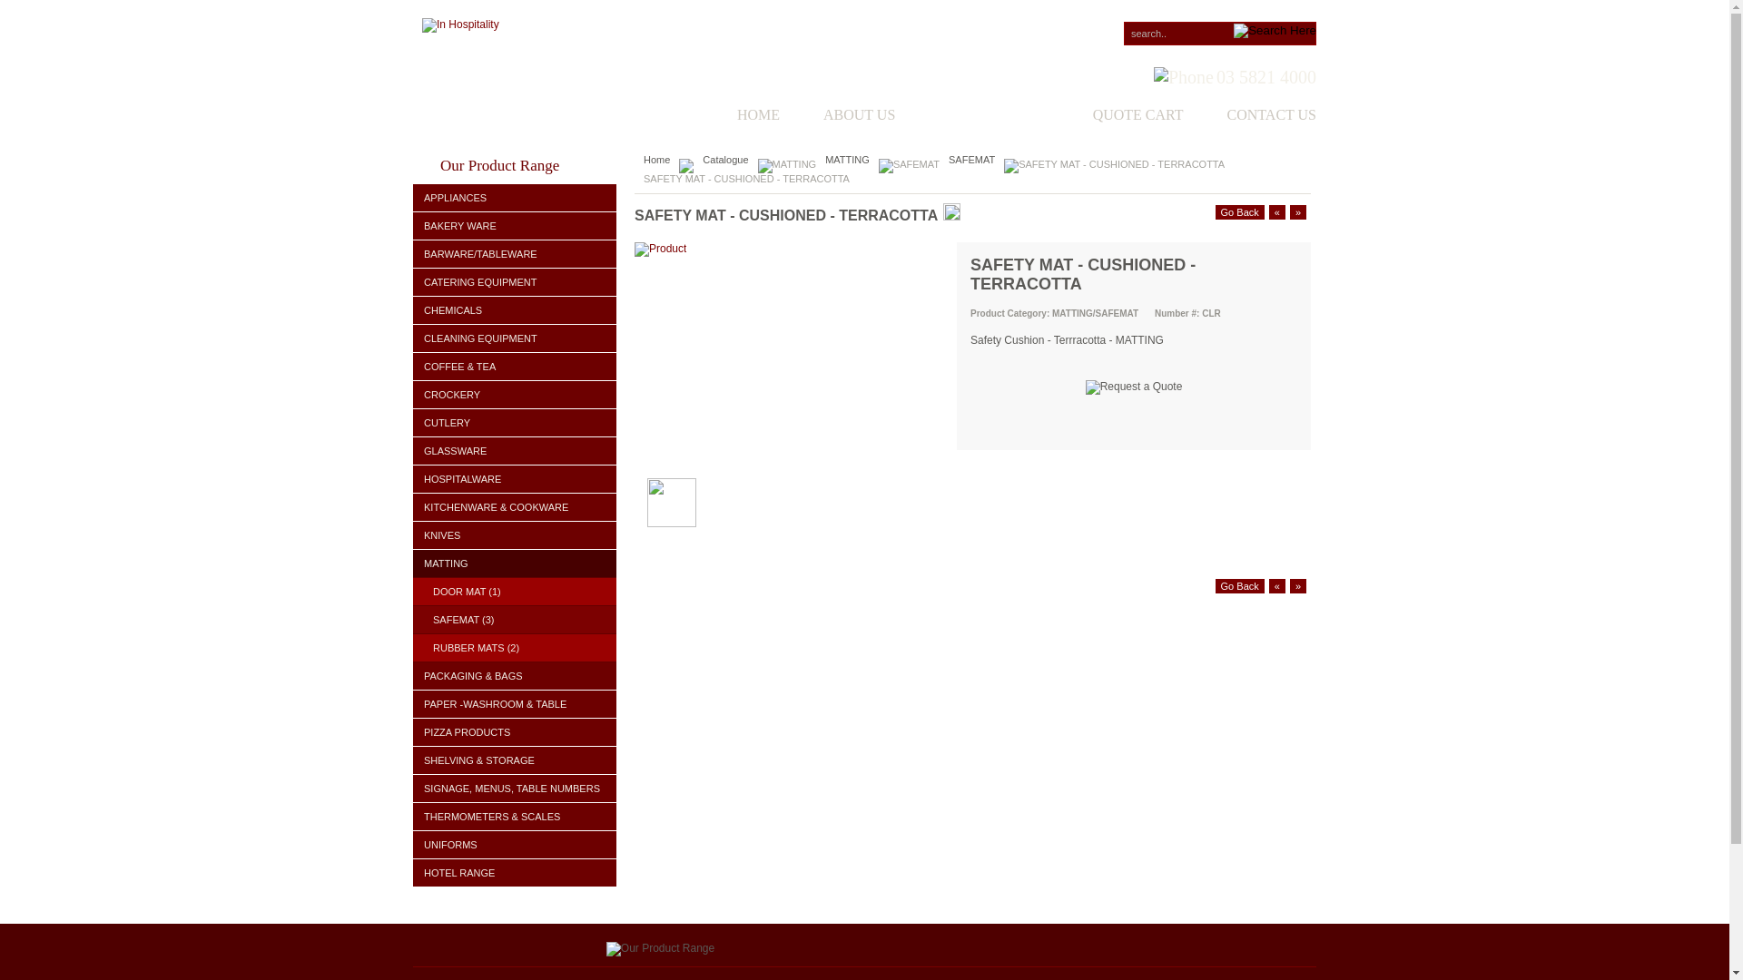  What do you see at coordinates (515, 310) in the screenshot?
I see `CHEMICALS` at bounding box center [515, 310].